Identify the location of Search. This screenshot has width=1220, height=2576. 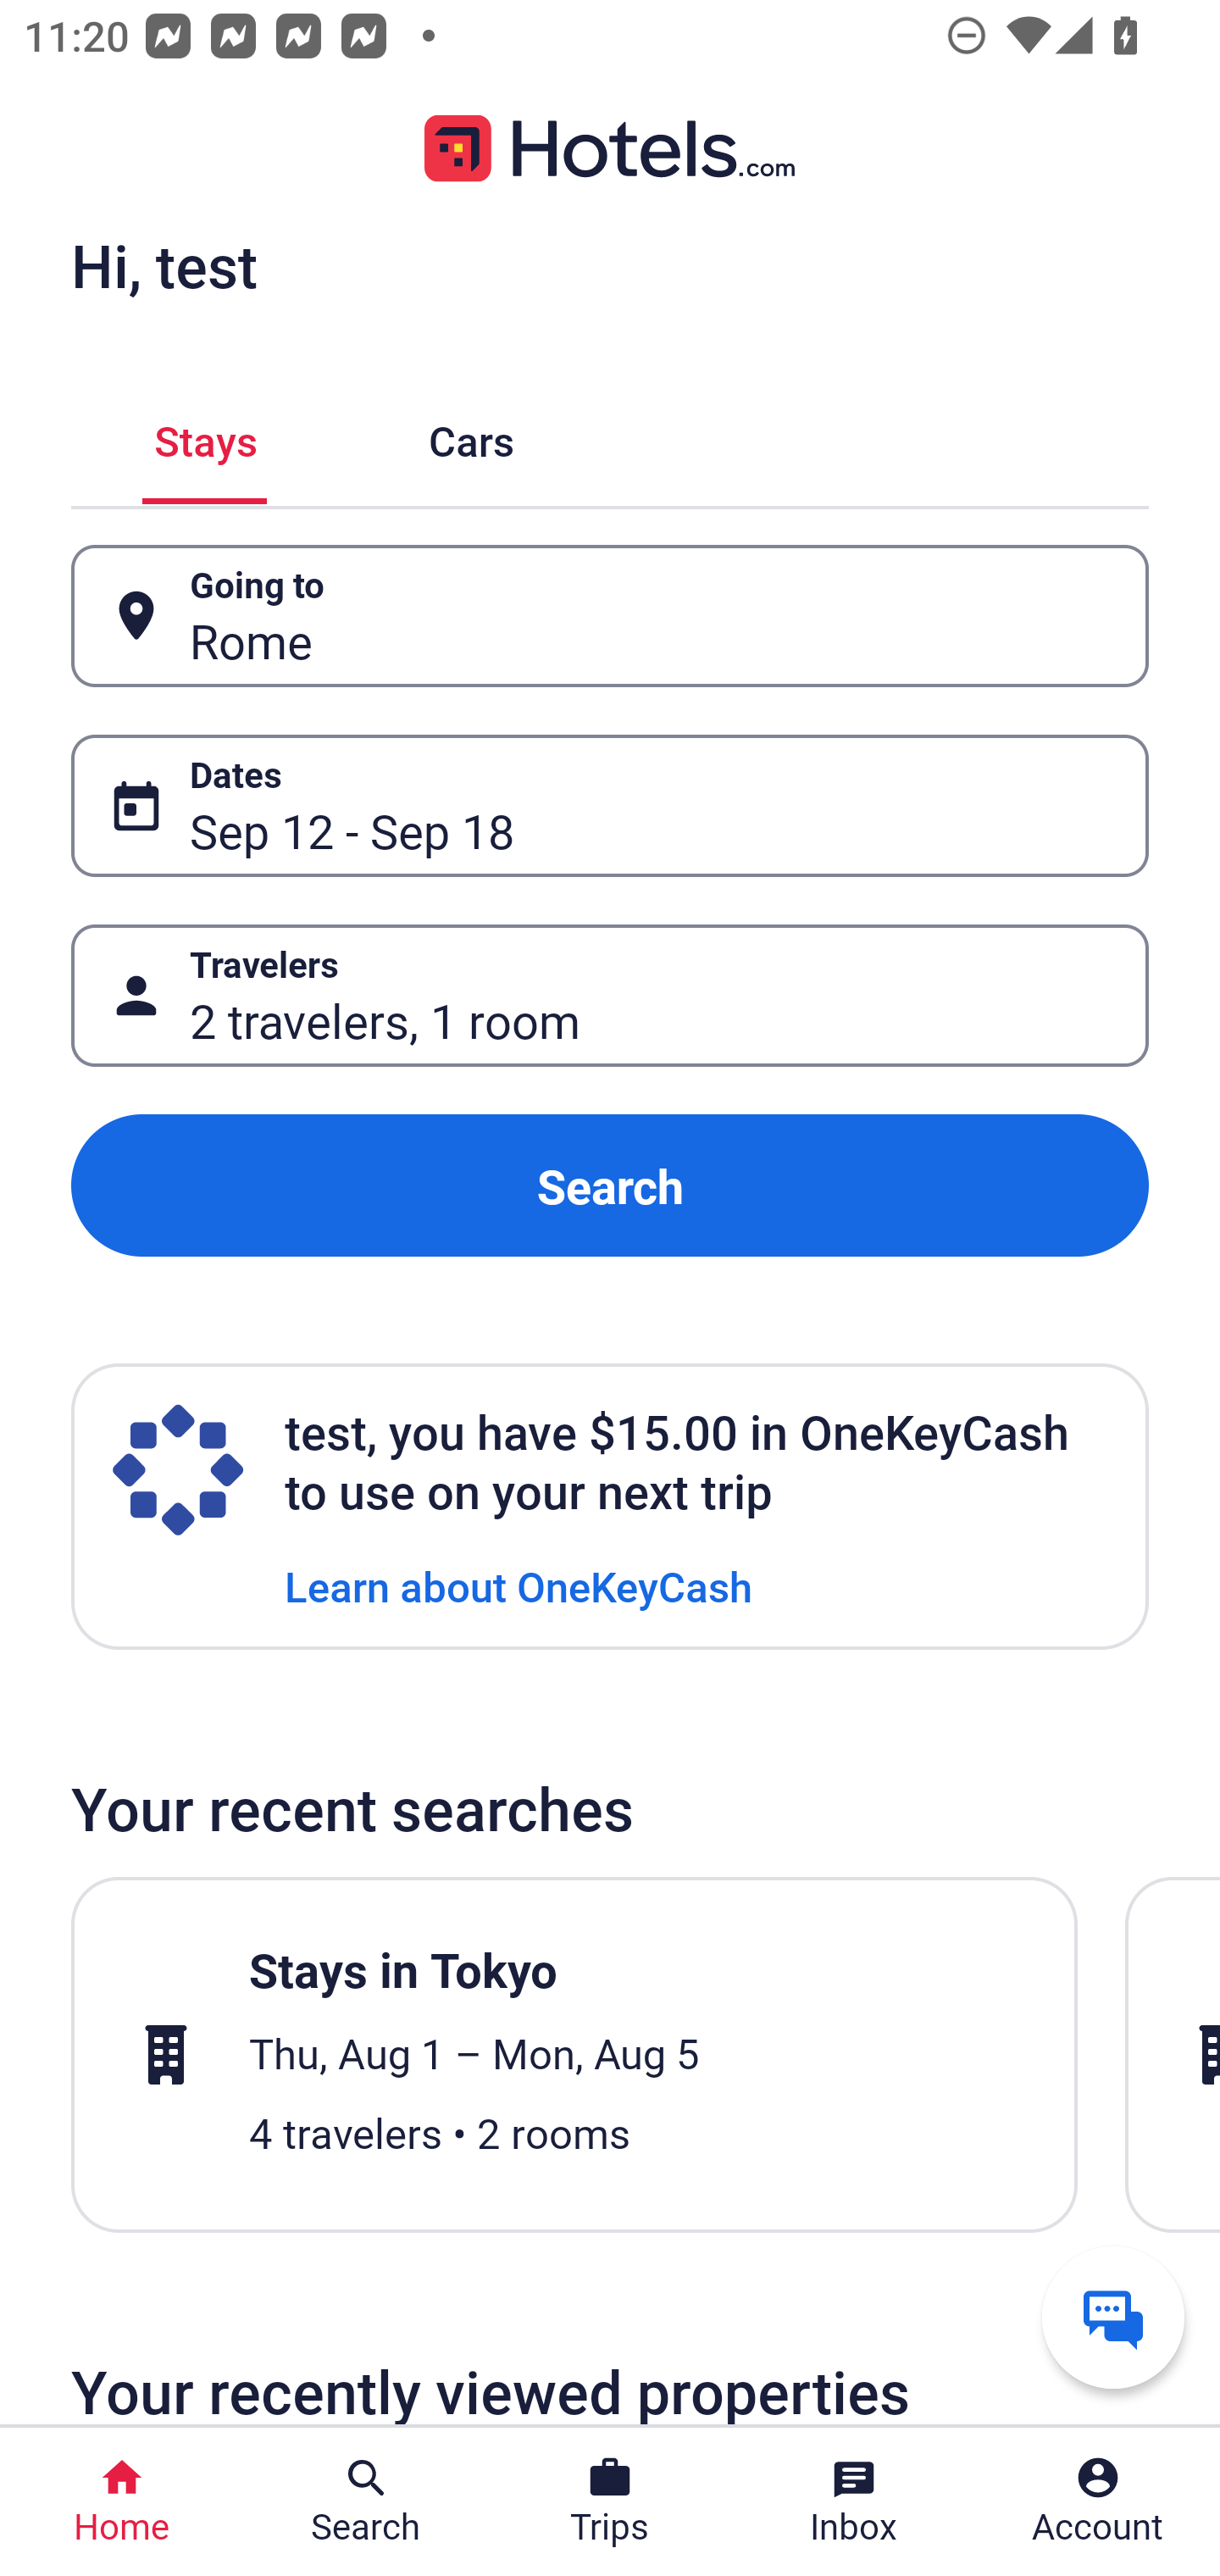
(610, 1186).